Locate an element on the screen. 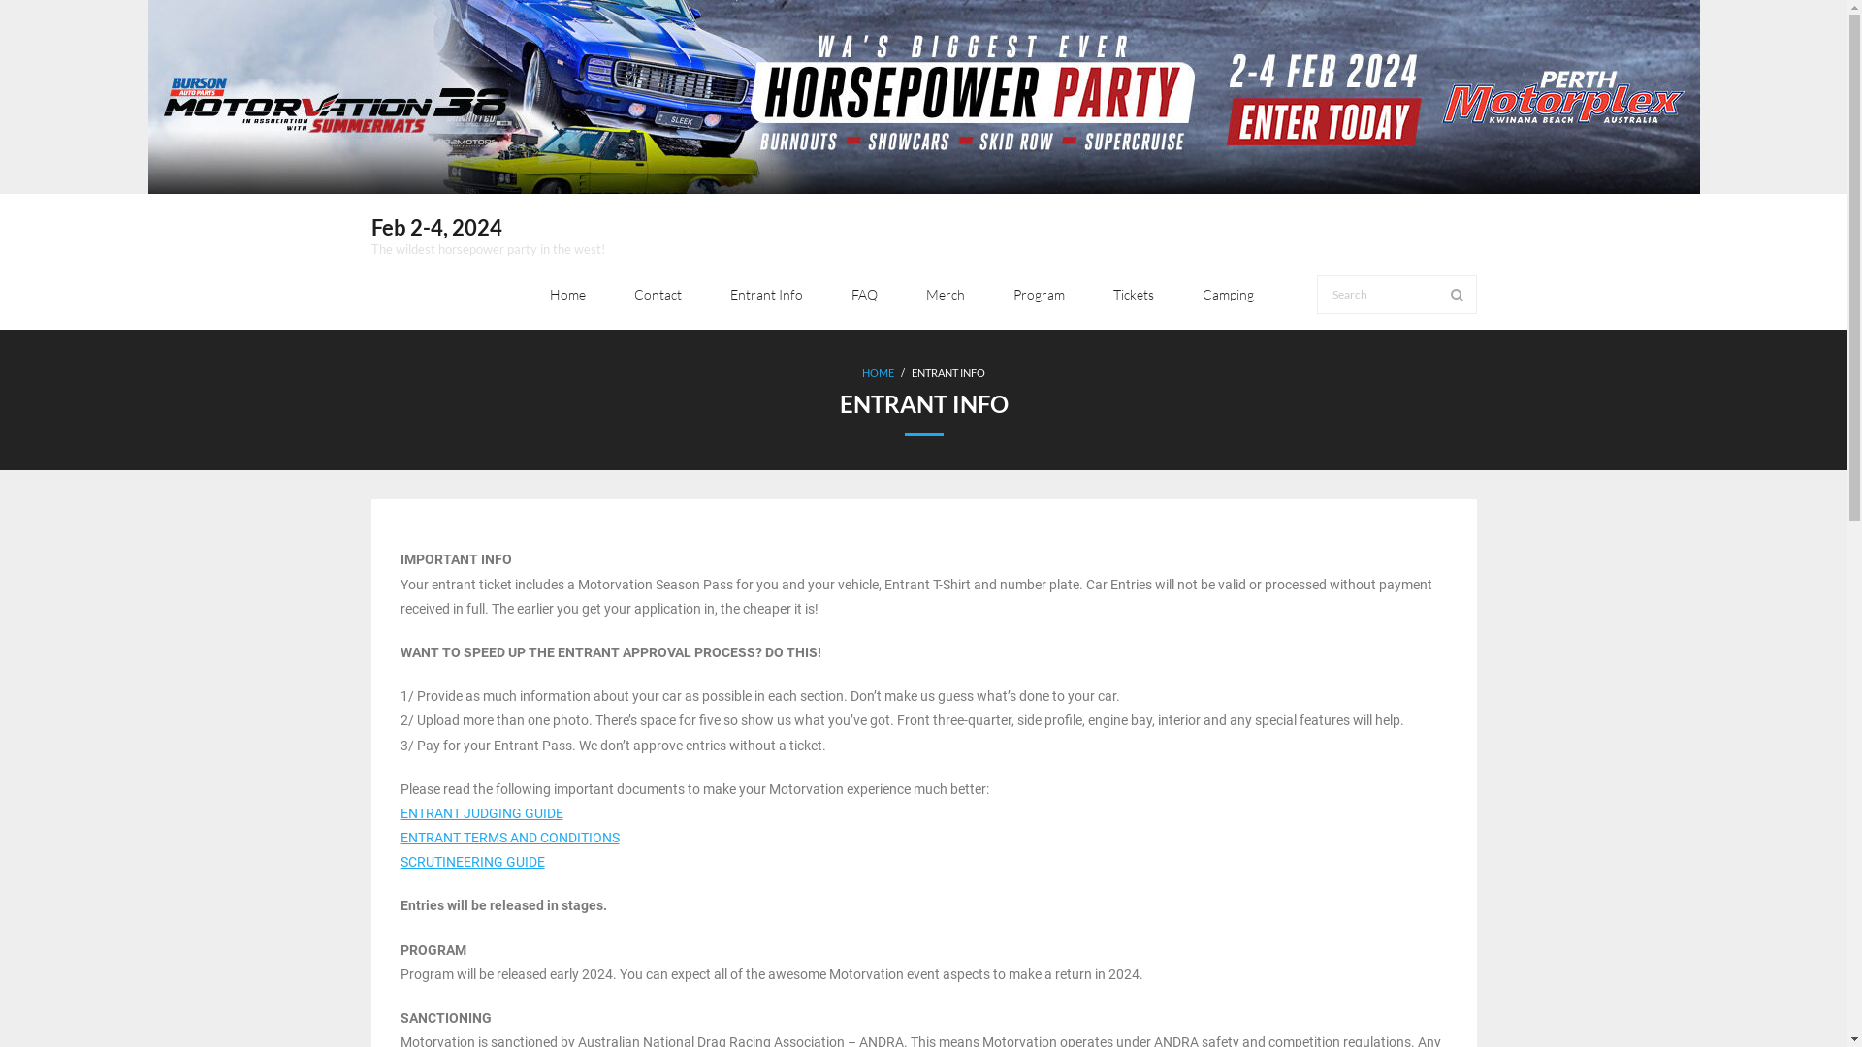 This screenshot has width=1862, height=1047. Tickets is located at coordinates (1133, 295).